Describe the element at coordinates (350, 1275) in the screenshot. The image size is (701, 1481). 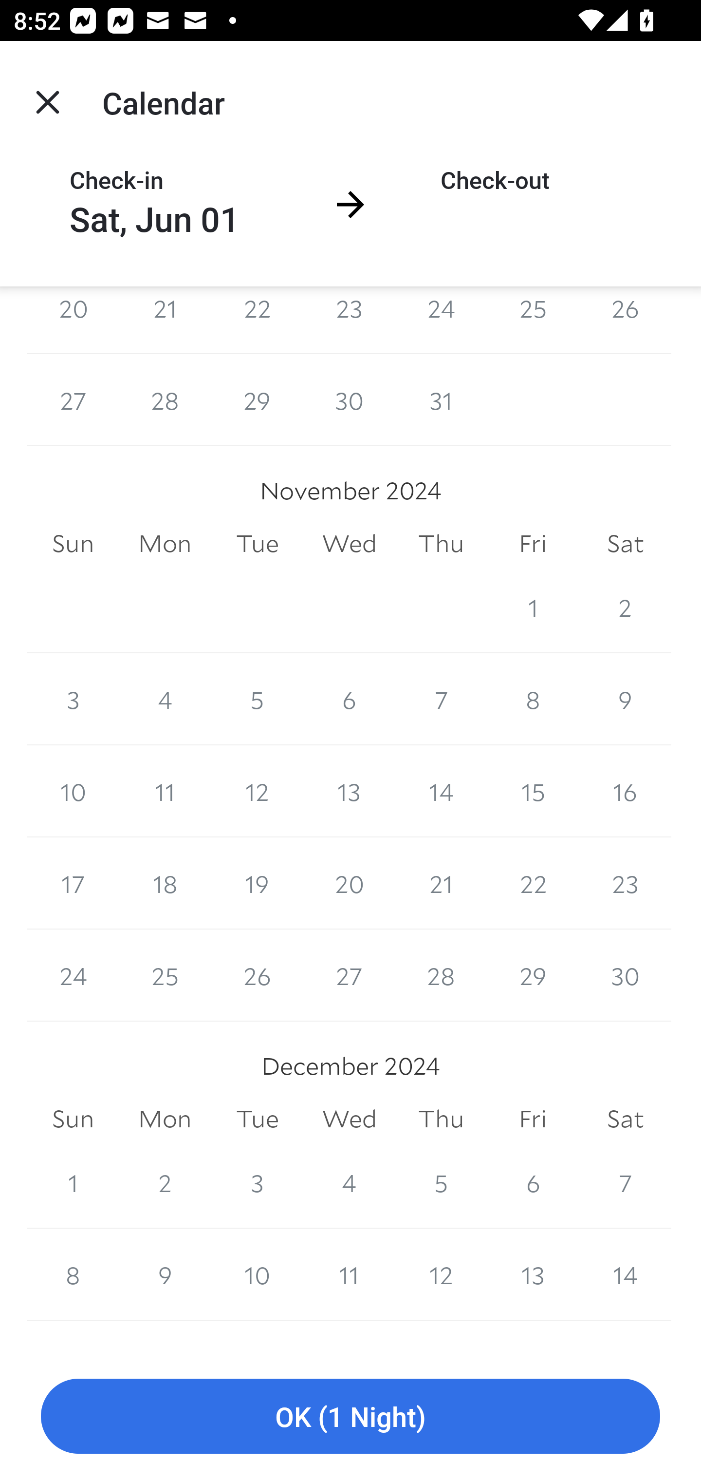
I see `11 11 December 2024` at that location.